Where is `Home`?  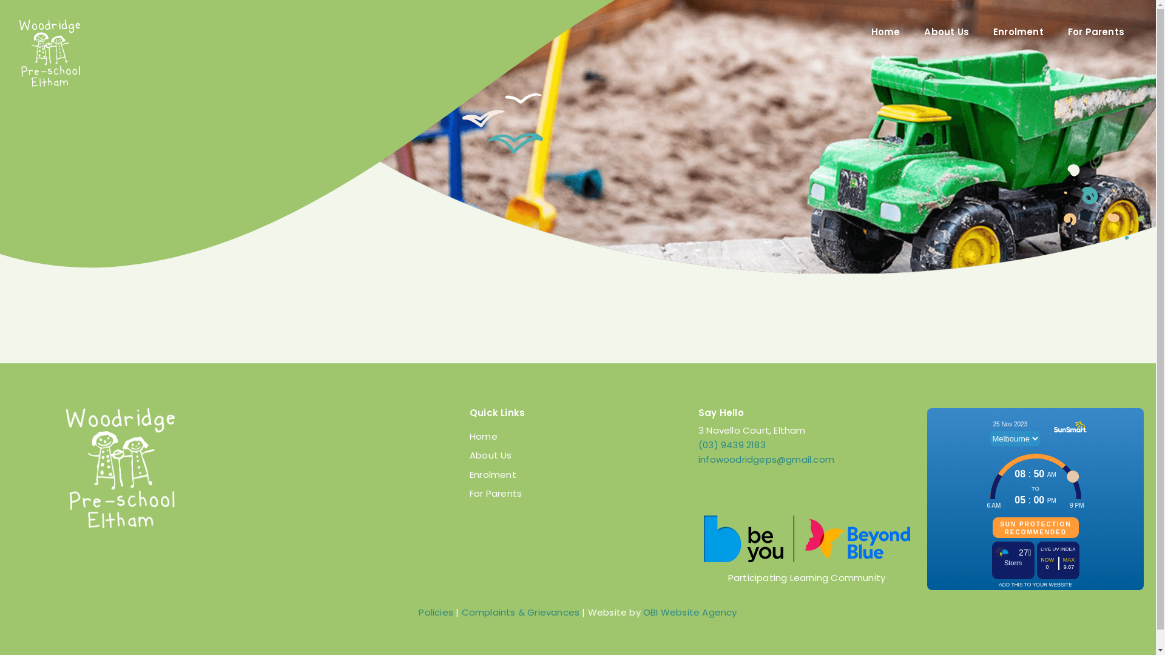 Home is located at coordinates (886, 33).